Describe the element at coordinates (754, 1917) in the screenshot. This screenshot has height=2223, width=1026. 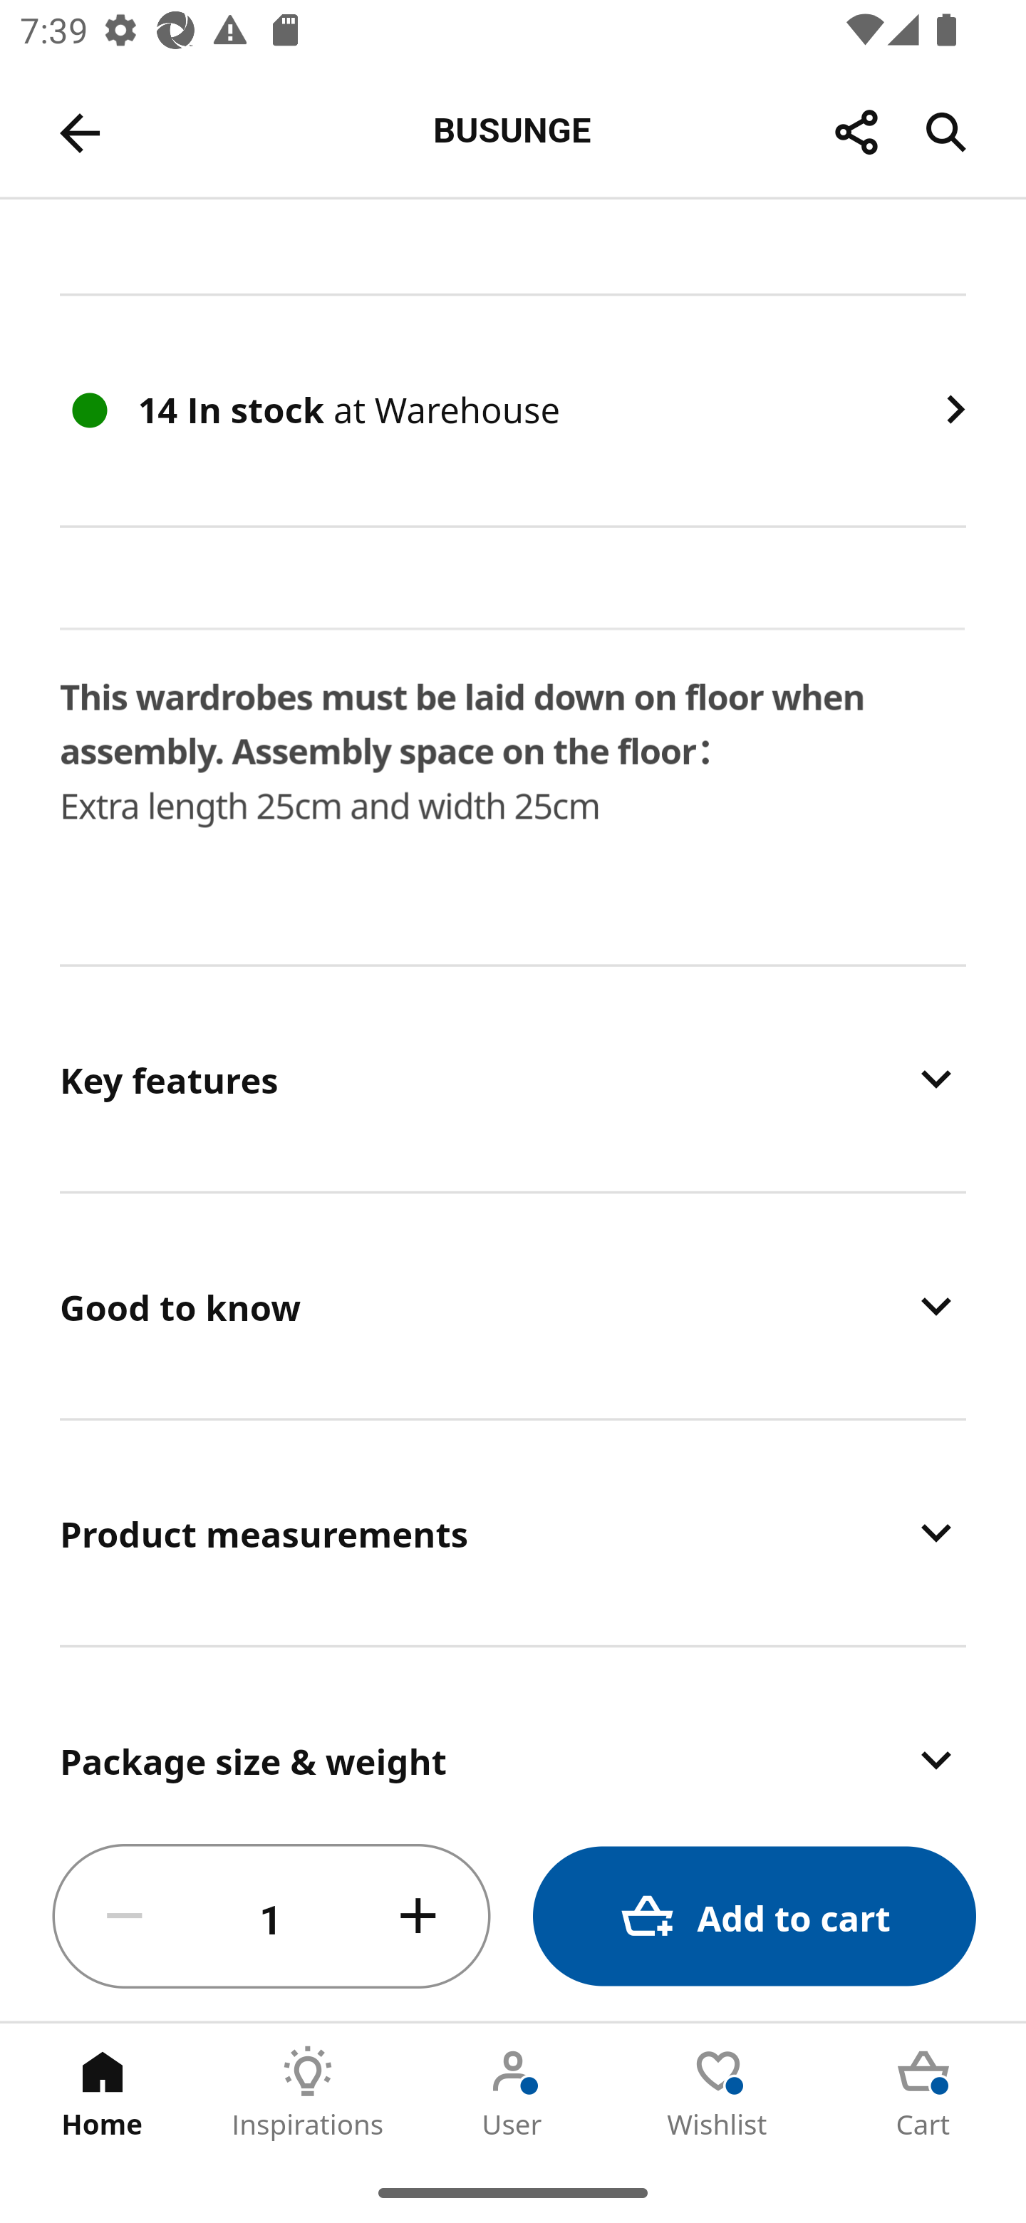
I see `Add to cart` at that location.